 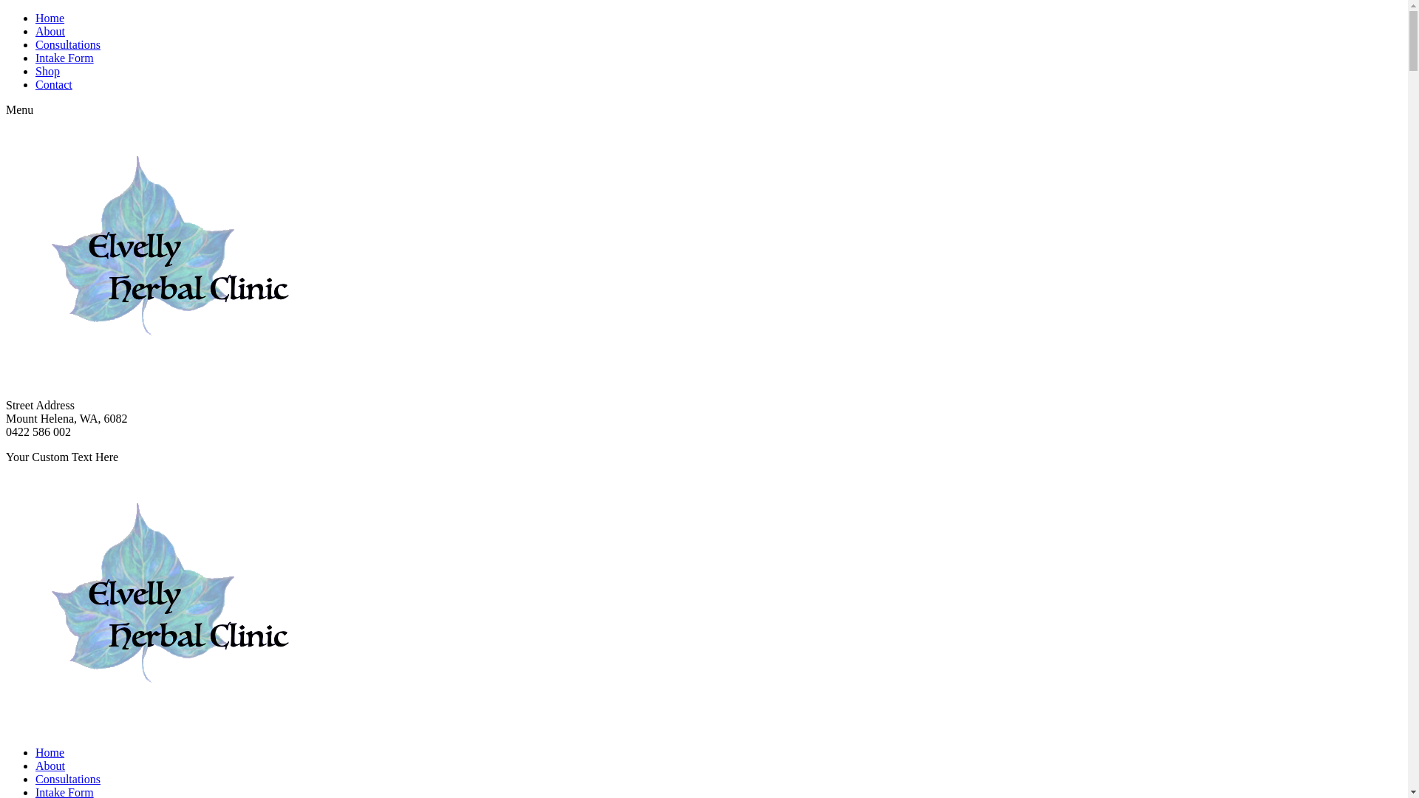 What do you see at coordinates (54, 84) in the screenshot?
I see `Contact` at bounding box center [54, 84].